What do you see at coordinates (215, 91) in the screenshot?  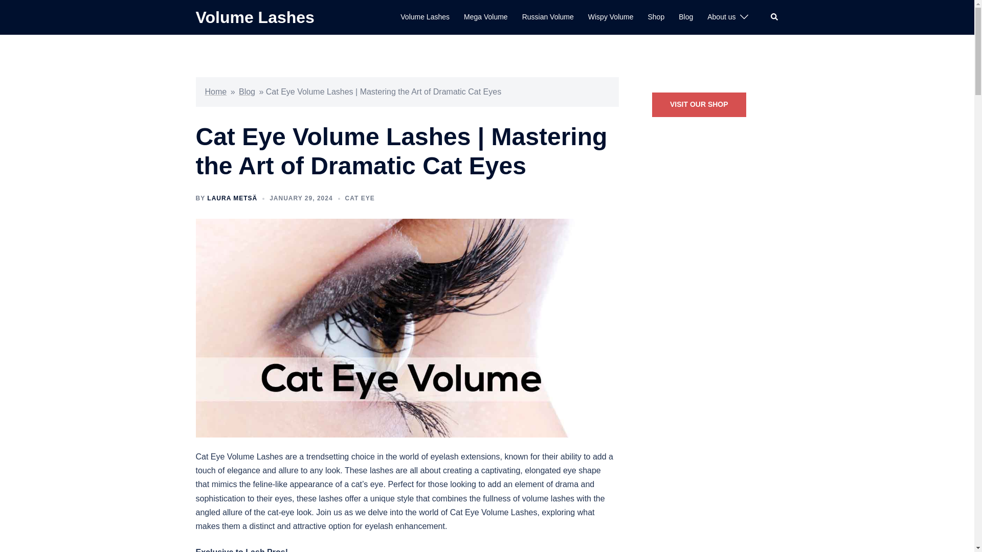 I see `Home` at bounding box center [215, 91].